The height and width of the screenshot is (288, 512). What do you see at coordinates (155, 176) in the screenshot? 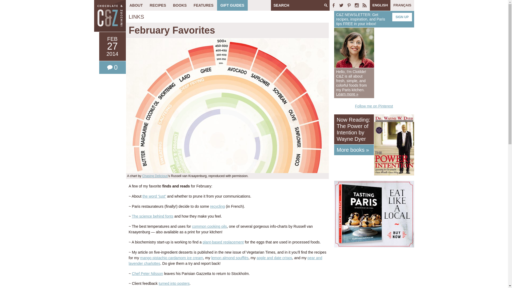
I see `Chasing Delicious` at bounding box center [155, 176].